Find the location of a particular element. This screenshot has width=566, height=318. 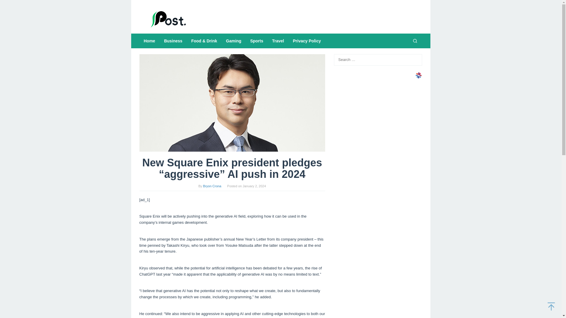

Search is located at coordinates (11, 6).